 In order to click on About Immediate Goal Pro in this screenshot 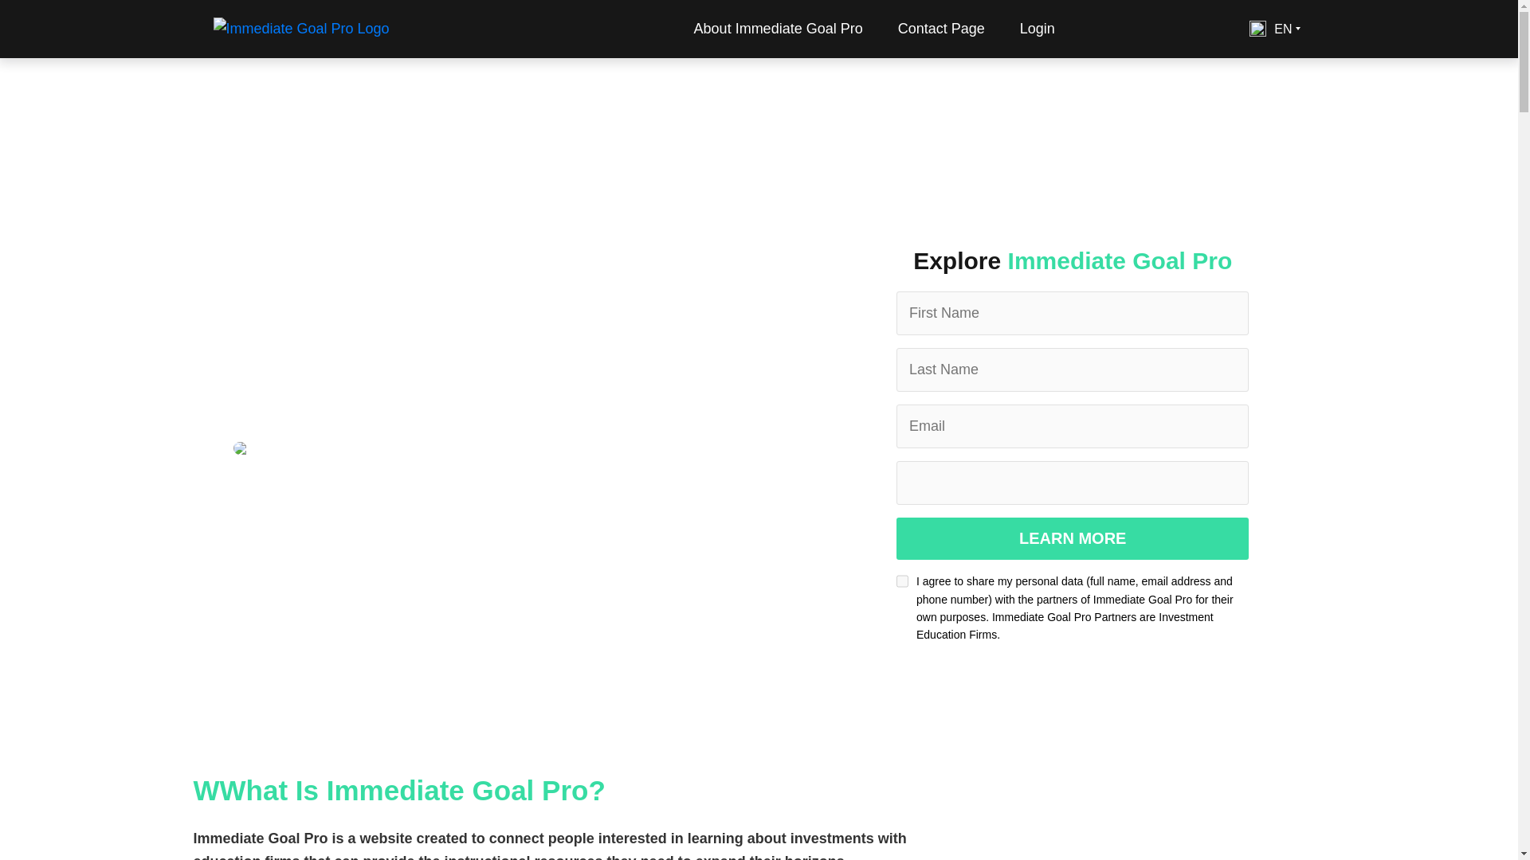, I will do `click(779, 29)`.